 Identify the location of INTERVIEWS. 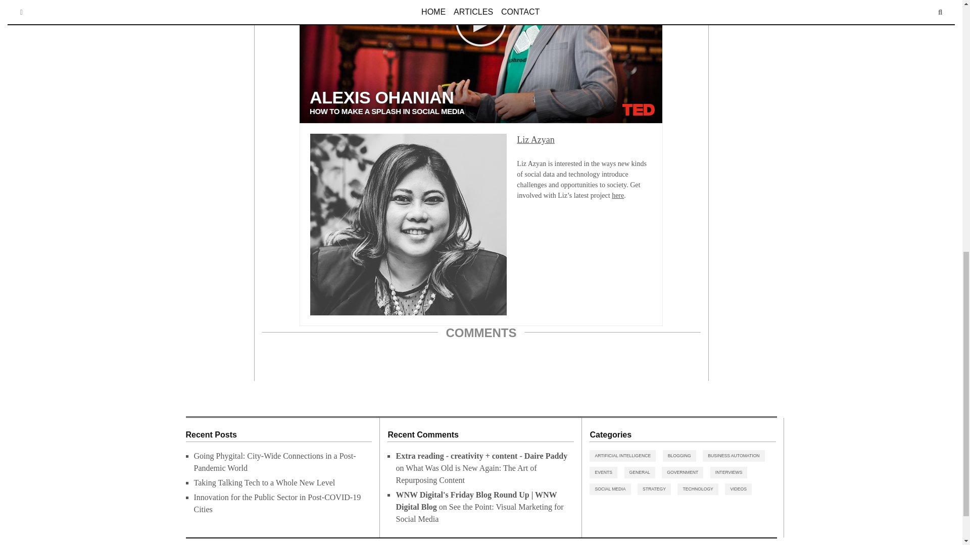
(729, 472).